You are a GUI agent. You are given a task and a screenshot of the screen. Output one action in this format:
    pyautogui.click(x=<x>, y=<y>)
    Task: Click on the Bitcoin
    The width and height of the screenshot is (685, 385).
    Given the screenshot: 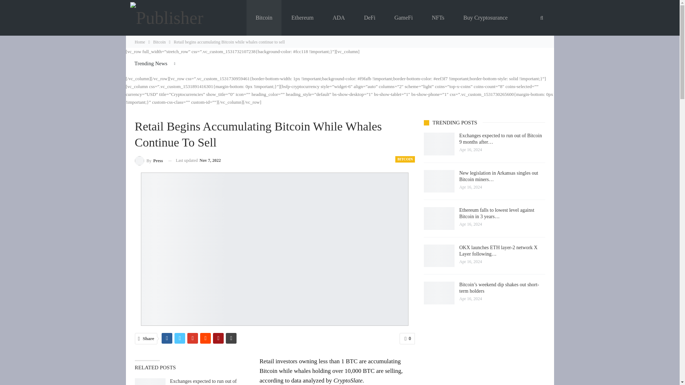 What is the action you would take?
    pyautogui.click(x=159, y=42)
    